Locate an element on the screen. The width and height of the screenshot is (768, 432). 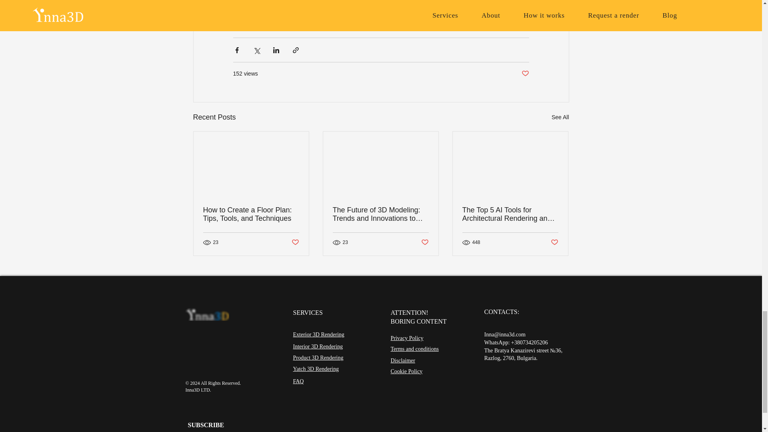
How to Create a Floor Plan: Tips, Tools, and Techniques is located at coordinates (251, 214).